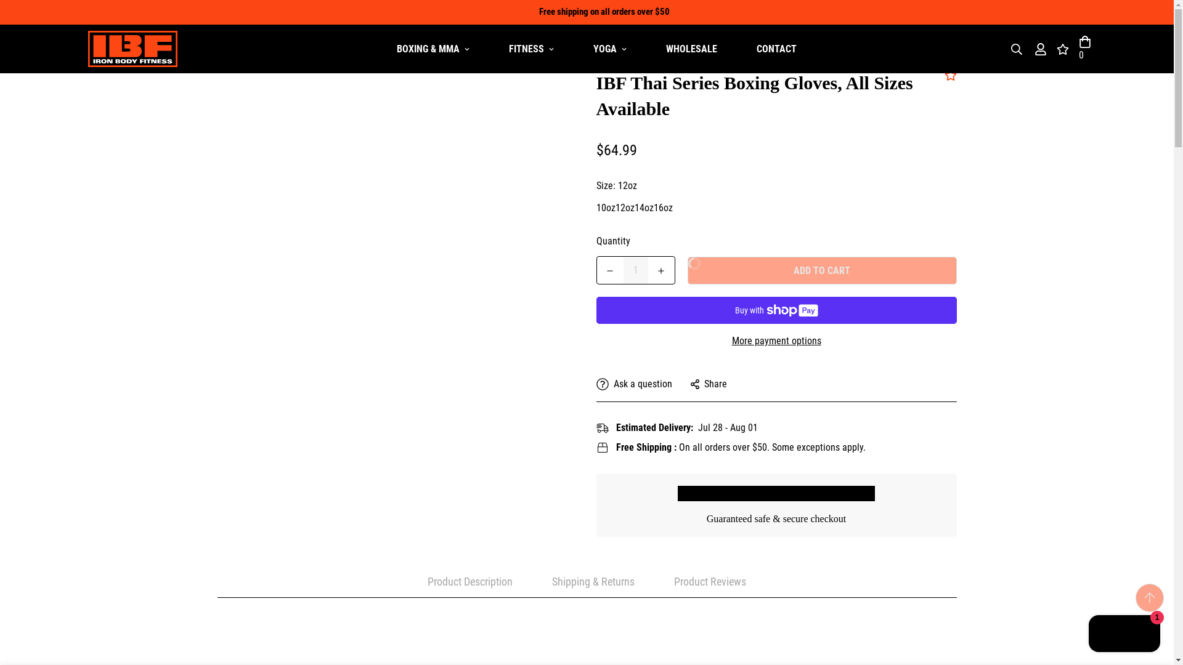 The width and height of the screenshot is (1183, 665). Describe the element at coordinates (219, 42) in the screenshot. I see `Back to the home page` at that location.